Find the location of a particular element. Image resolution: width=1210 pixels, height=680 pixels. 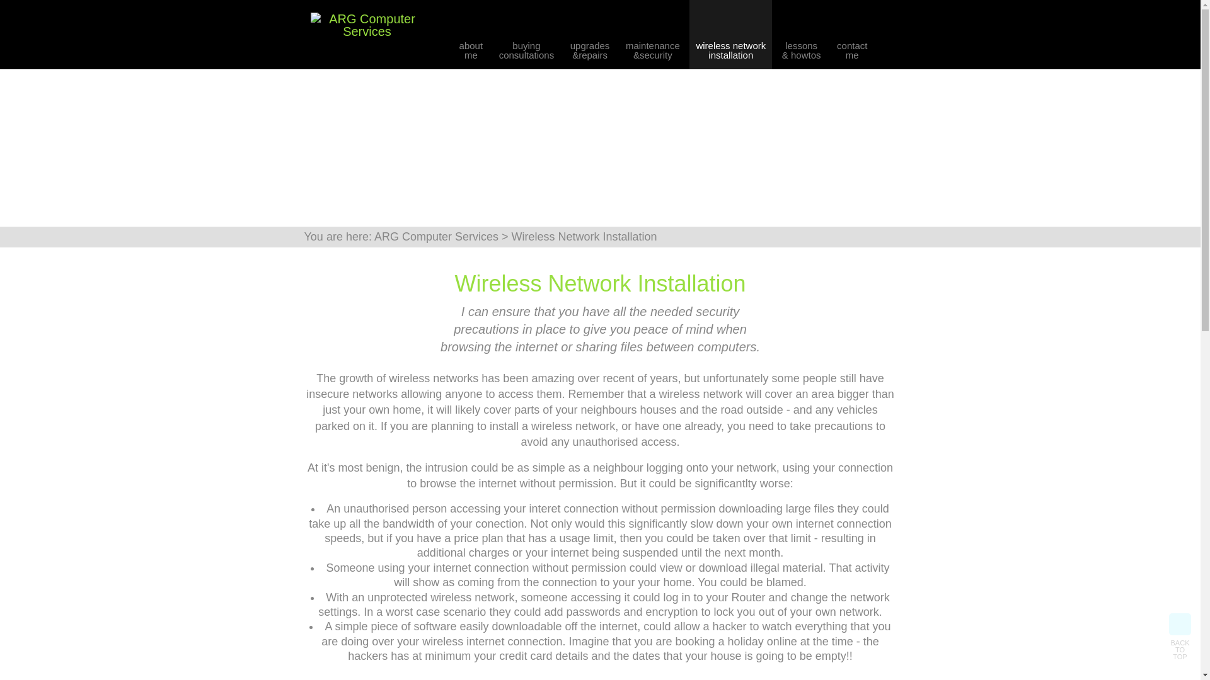

Contact Me by Email is located at coordinates (367, 31).